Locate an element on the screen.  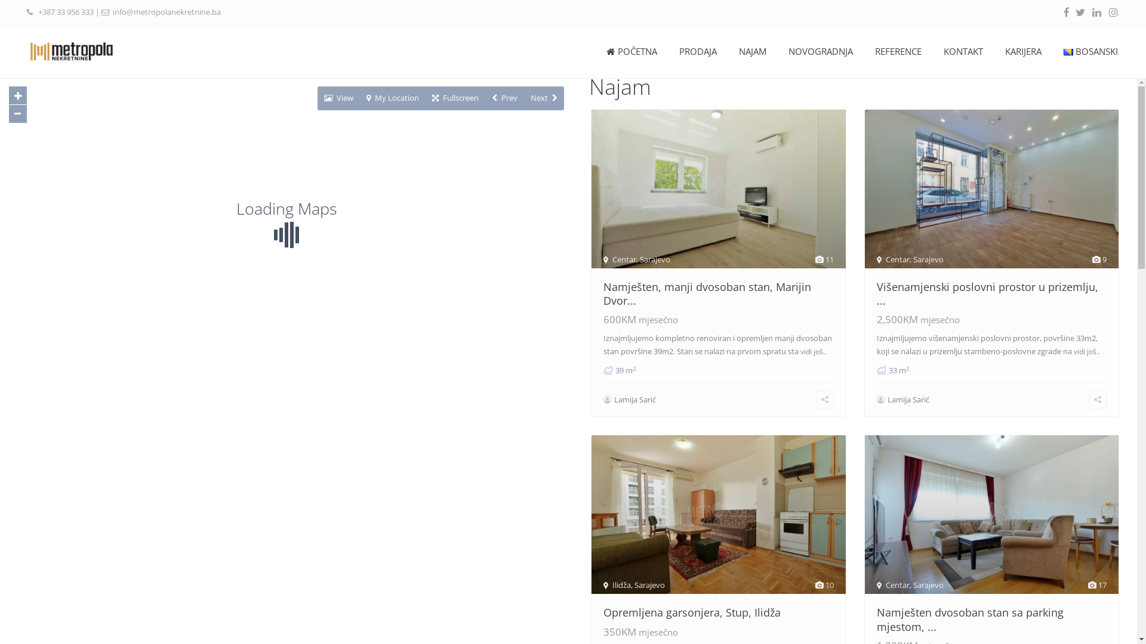
Sarajevo is located at coordinates (655, 259).